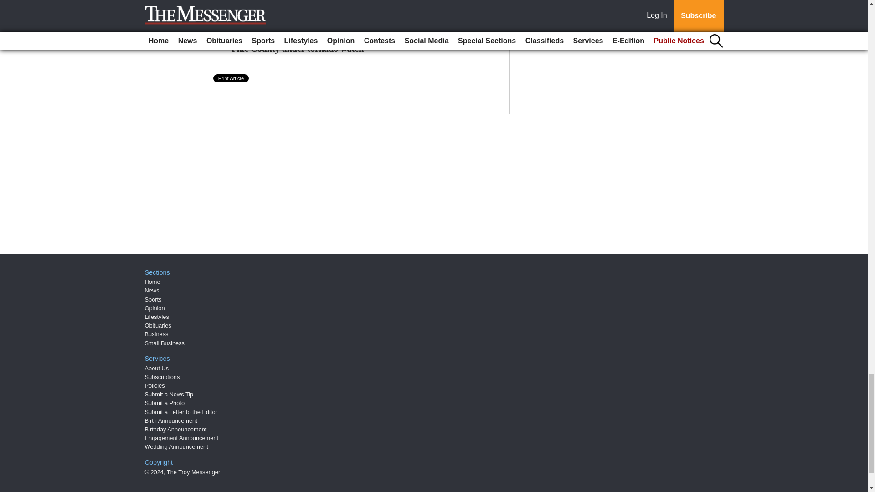 The width and height of the screenshot is (875, 492). Describe the element at coordinates (298, 48) in the screenshot. I see `Pike County under tornado watch` at that location.